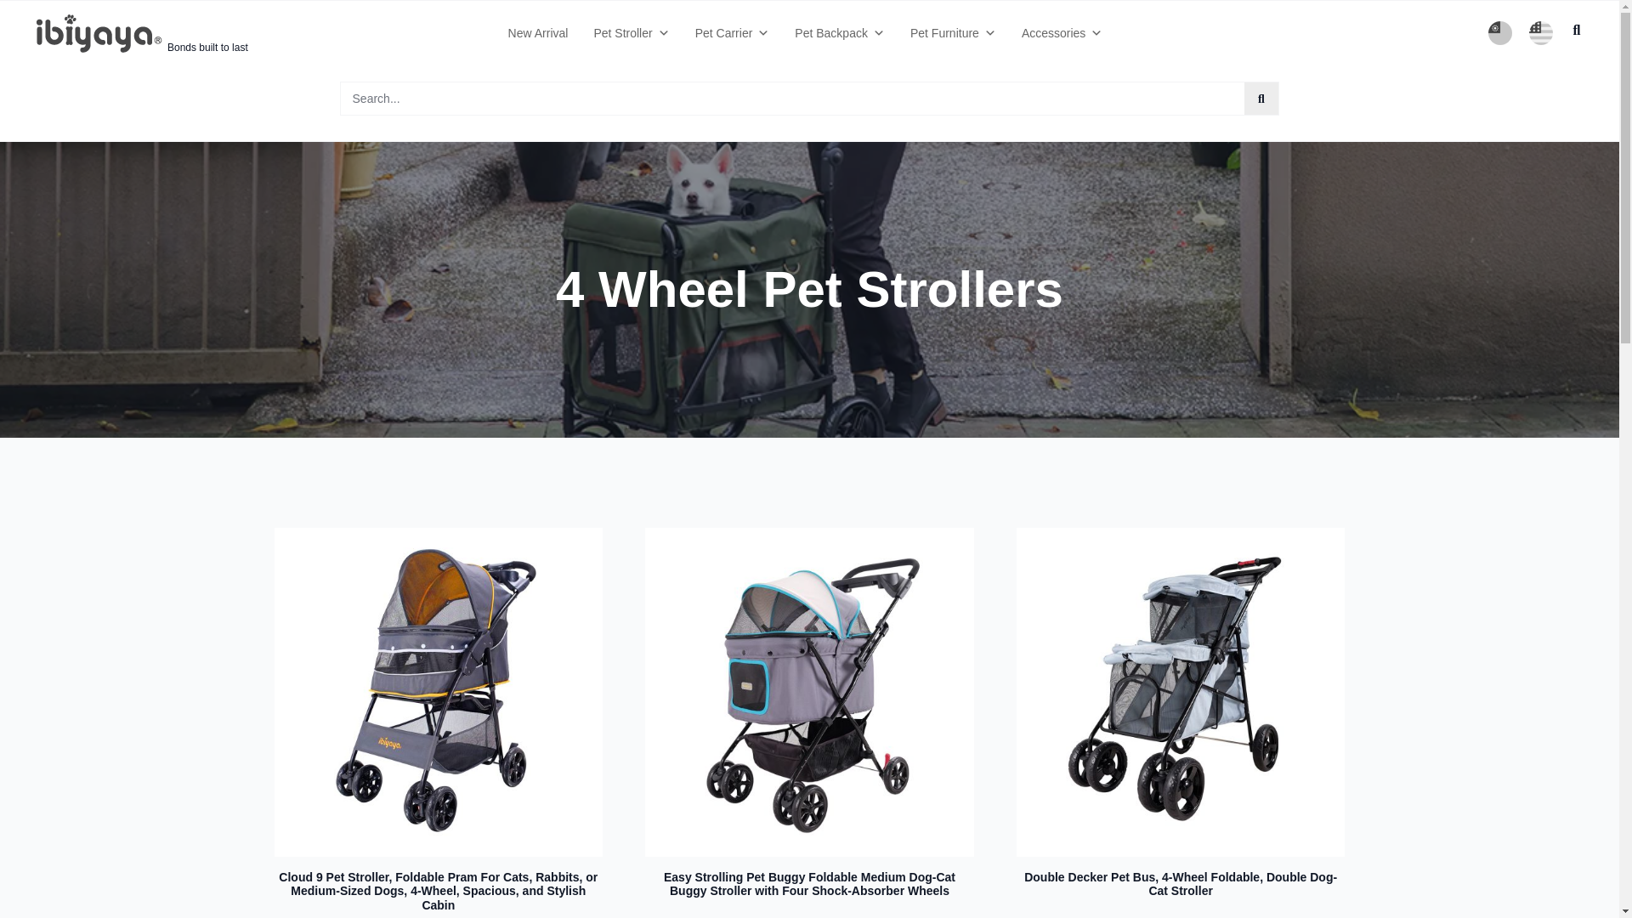 Image resolution: width=1632 pixels, height=918 pixels. What do you see at coordinates (538, 32) in the screenshot?
I see `New Arrival` at bounding box center [538, 32].